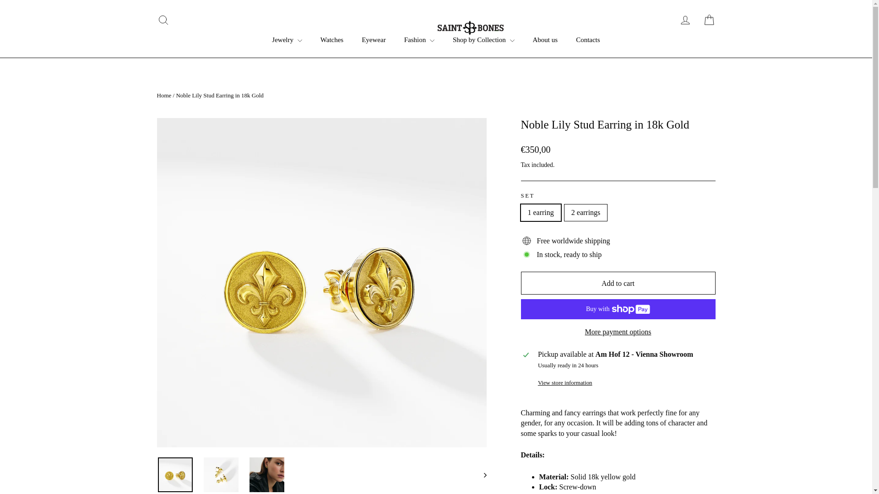 The image size is (879, 494). Describe the element at coordinates (685, 20) in the screenshot. I see `account` at that location.